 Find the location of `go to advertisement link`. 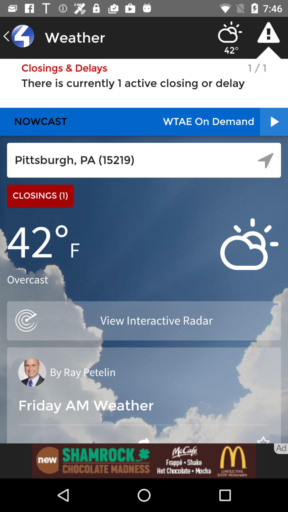

go to advertisement link is located at coordinates (144, 461).